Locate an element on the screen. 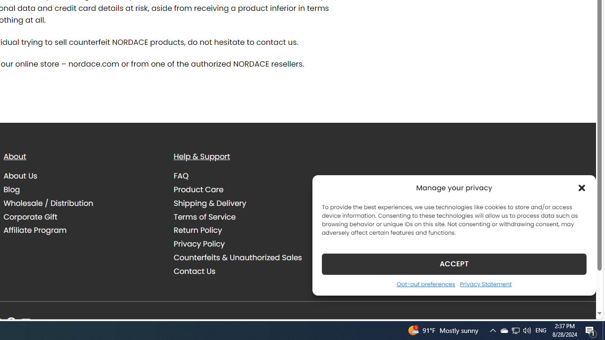 Image resolution: width=605 pixels, height=340 pixels. Product Care is located at coordinates (199, 189).